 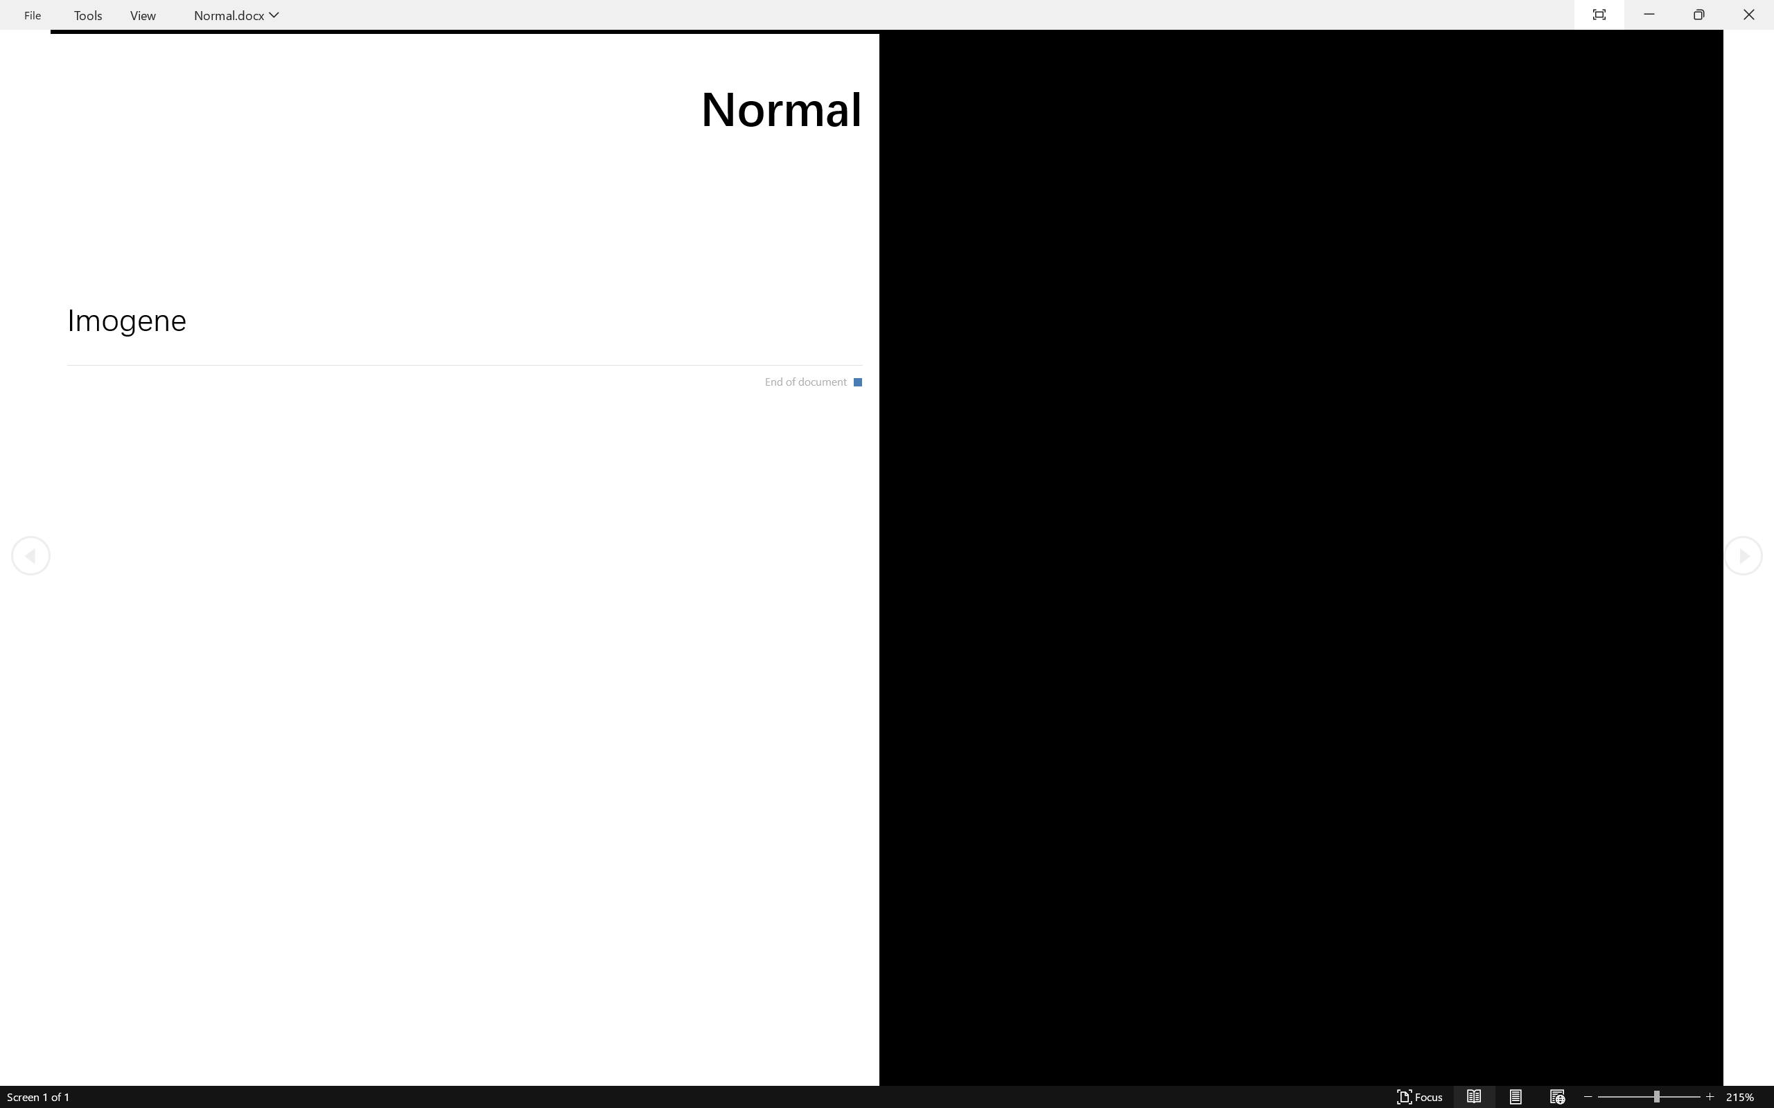 What do you see at coordinates (887, 1098) in the screenshot?
I see `Class: NetUIScrollBar` at bounding box center [887, 1098].